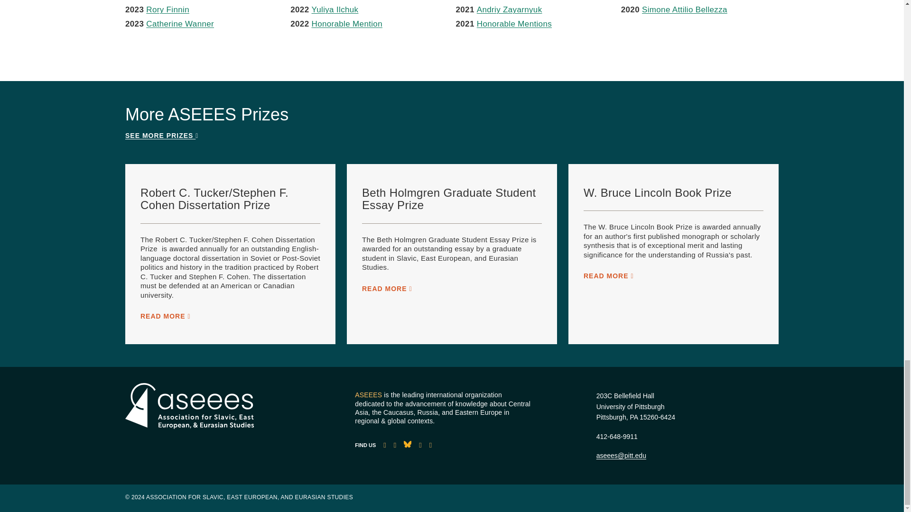  I want to click on Rory Finnin, so click(167, 9).